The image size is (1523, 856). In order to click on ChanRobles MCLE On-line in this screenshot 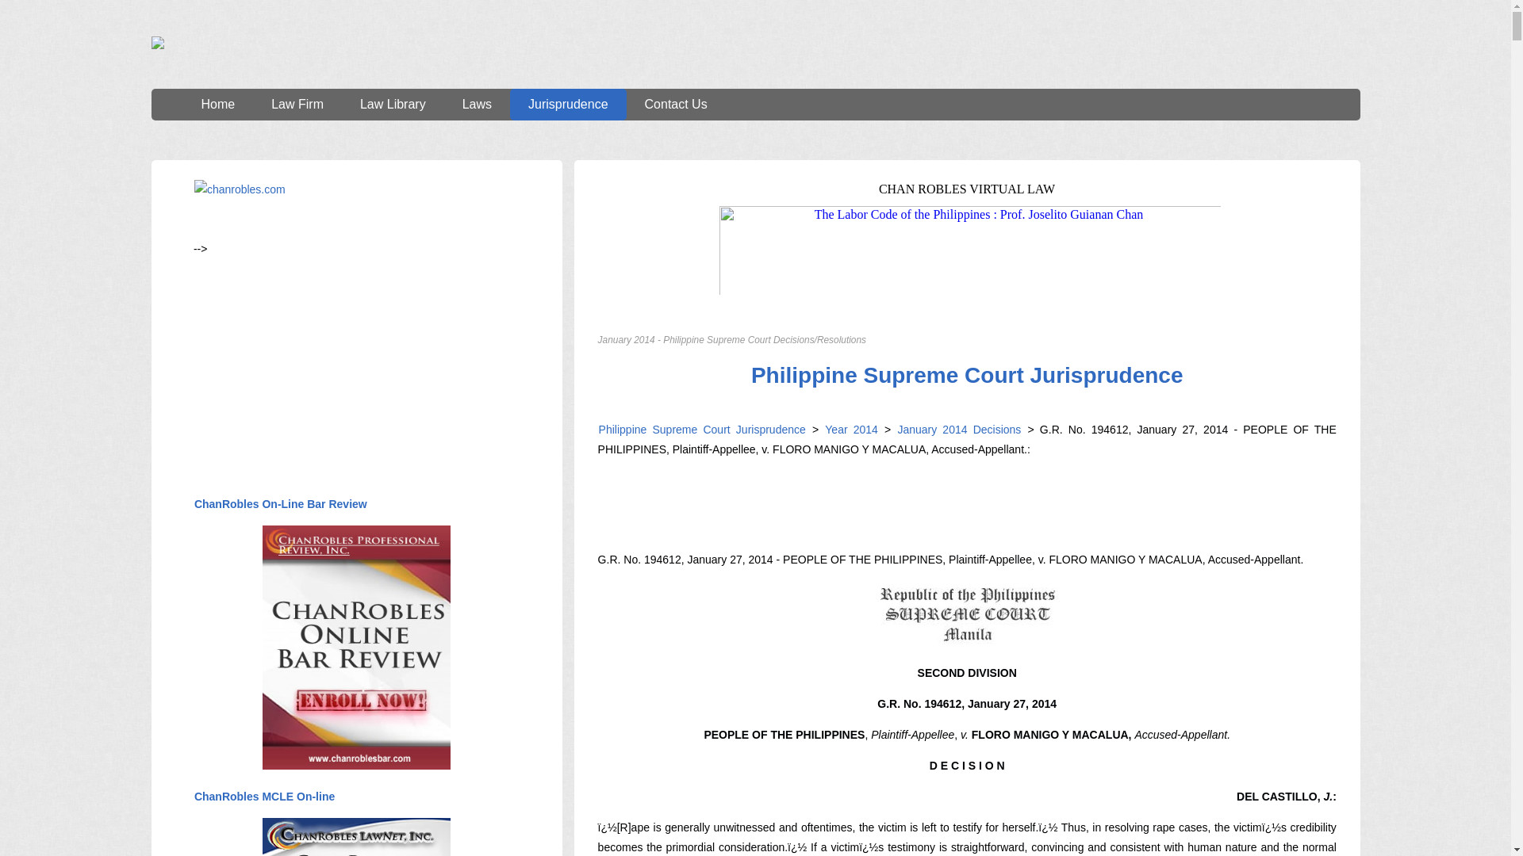, I will do `click(263, 796)`.